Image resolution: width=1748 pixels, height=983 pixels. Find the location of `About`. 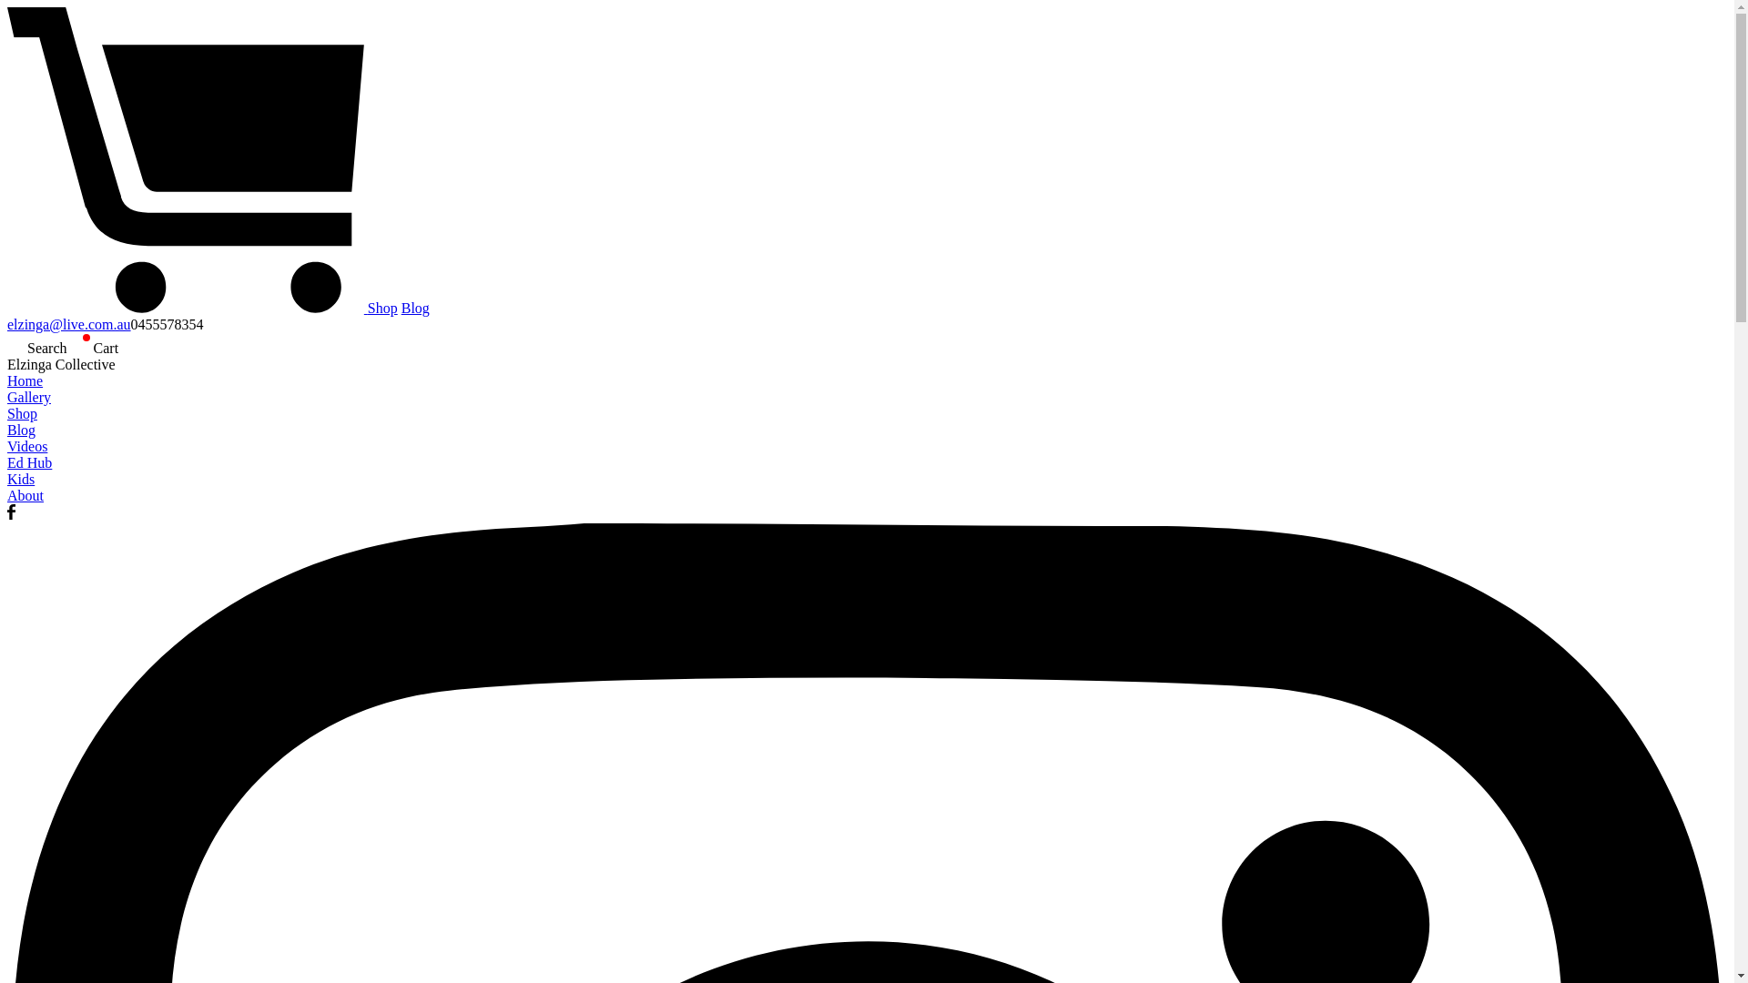

About is located at coordinates (867, 496).